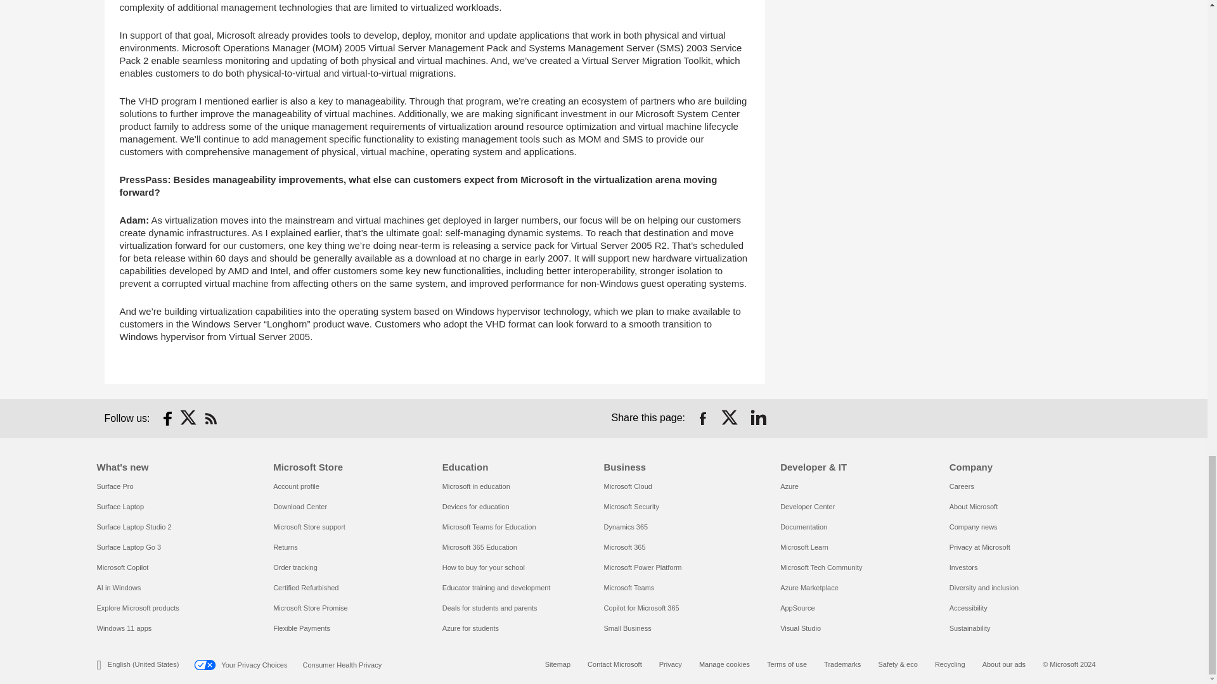 The image size is (1217, 684). I want to click on Share on LinkedIn, so click(758, 418).